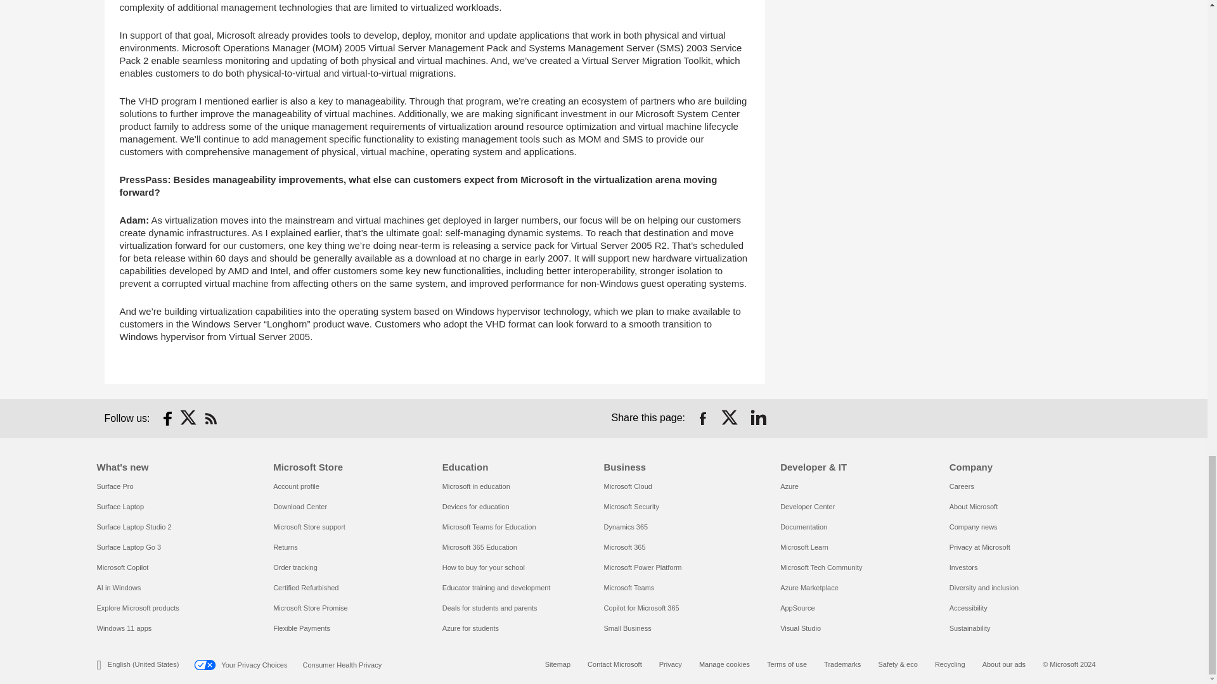 The image size is (1217, 684). I want to click on Share on LinkedIn, so click(758, 418).